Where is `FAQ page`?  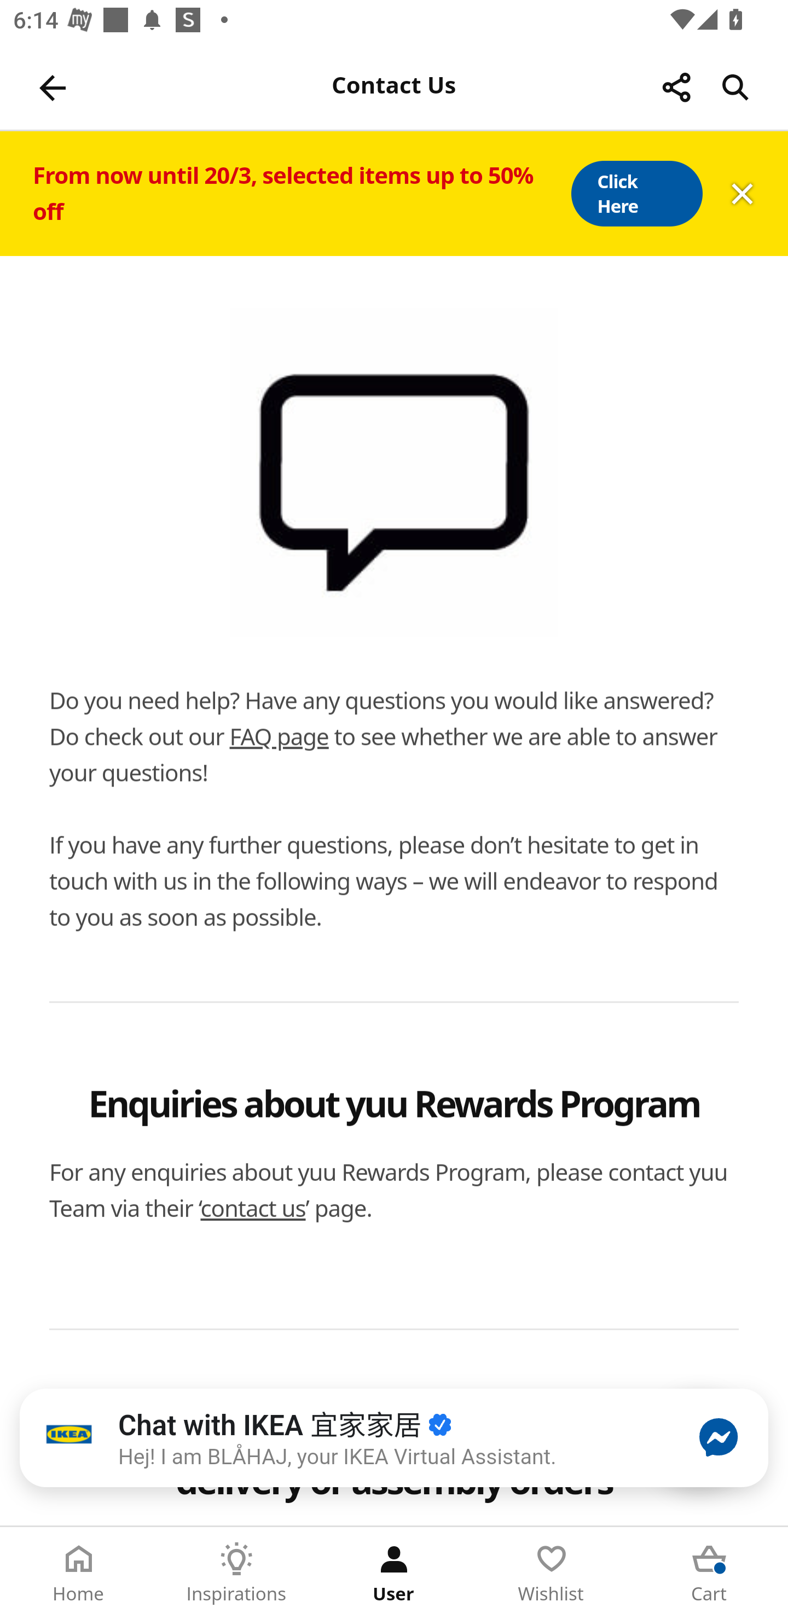
FAQ page is located at coordinates (279, 736).